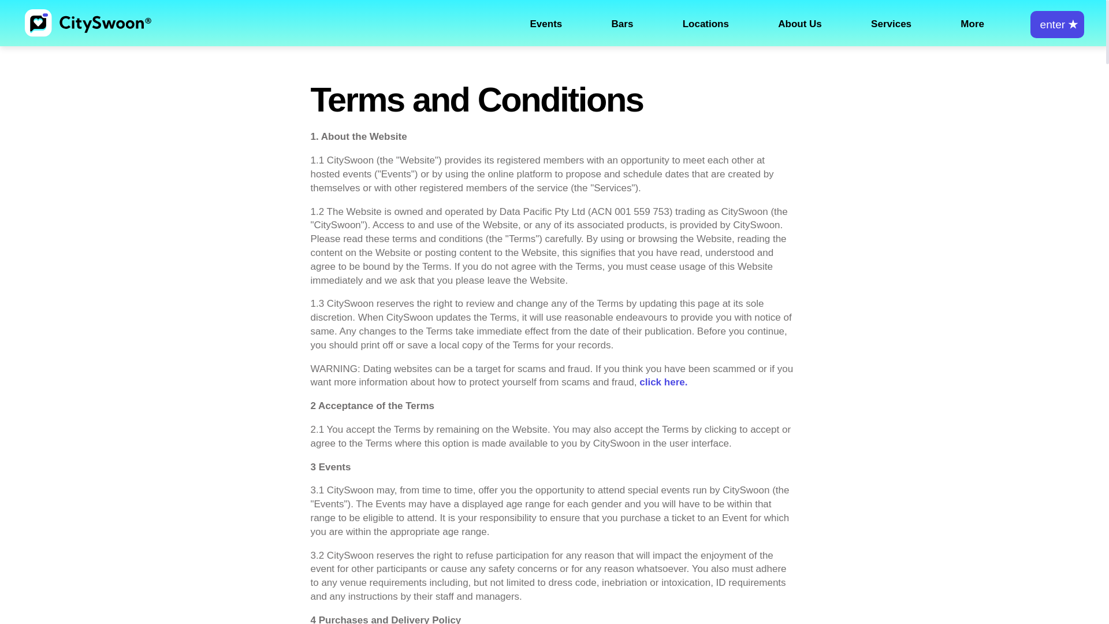  I want to click on Bars, so click(623, 24).